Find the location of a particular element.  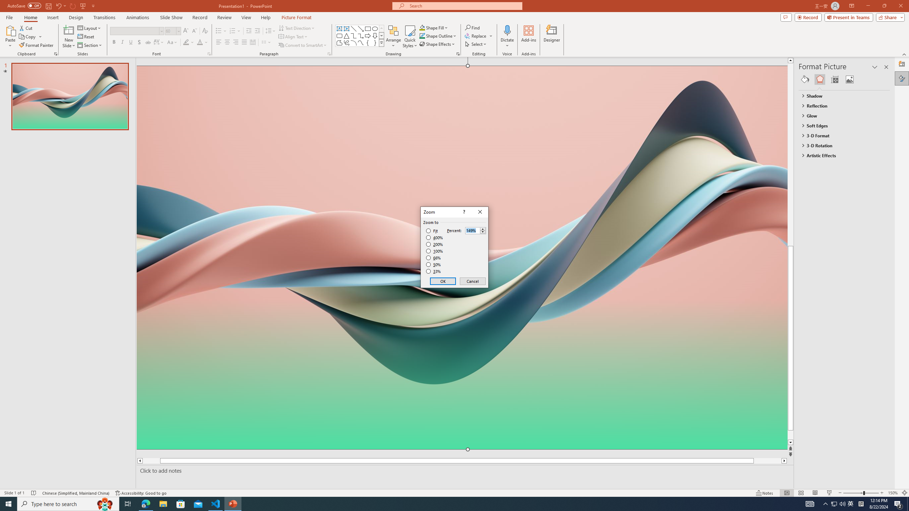

Shape Outline is located at coordinates (438, 35).